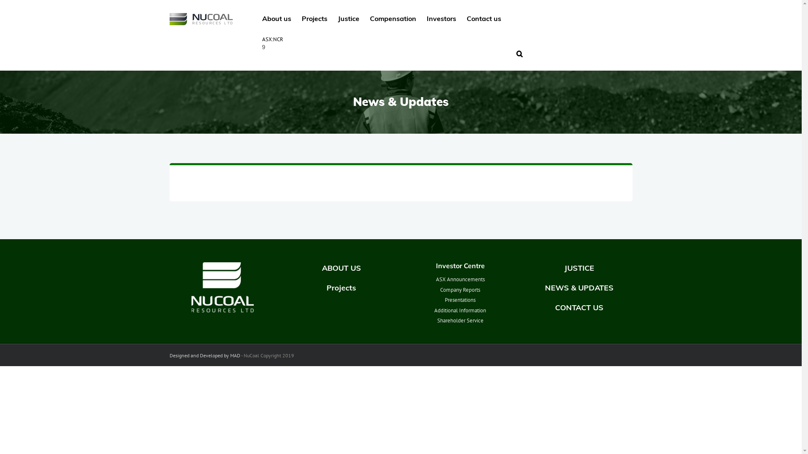 This screenshot has width=808, height=454. Describe the element at coordinates (579, 288) in the screenshot. I see `NEWS & UPDATES` at that location.